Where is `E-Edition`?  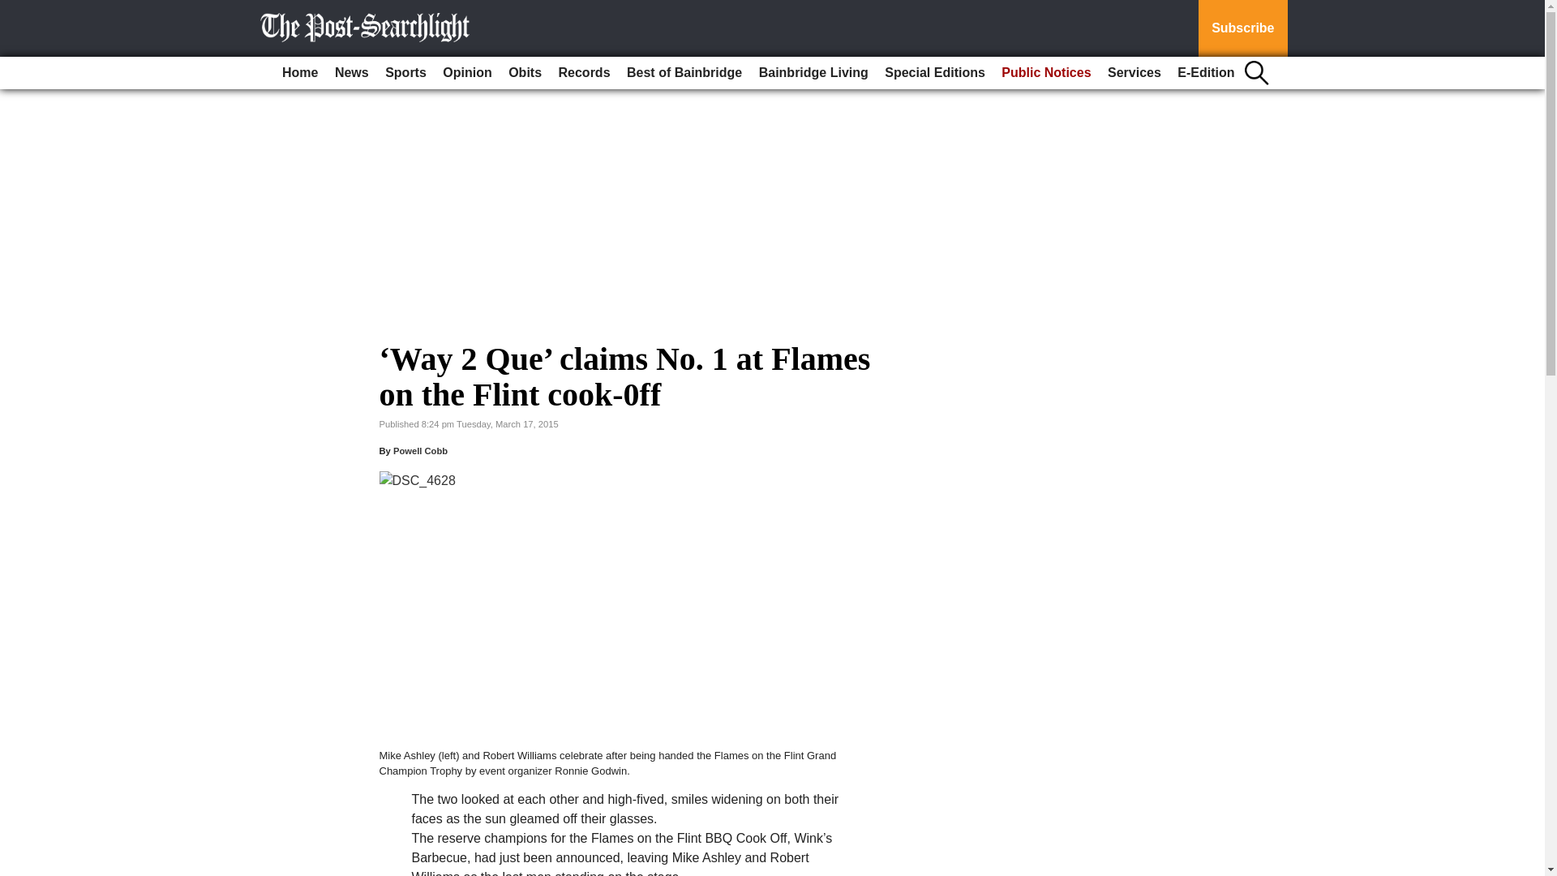 E-Edition is located at coordinates (1205, 73).